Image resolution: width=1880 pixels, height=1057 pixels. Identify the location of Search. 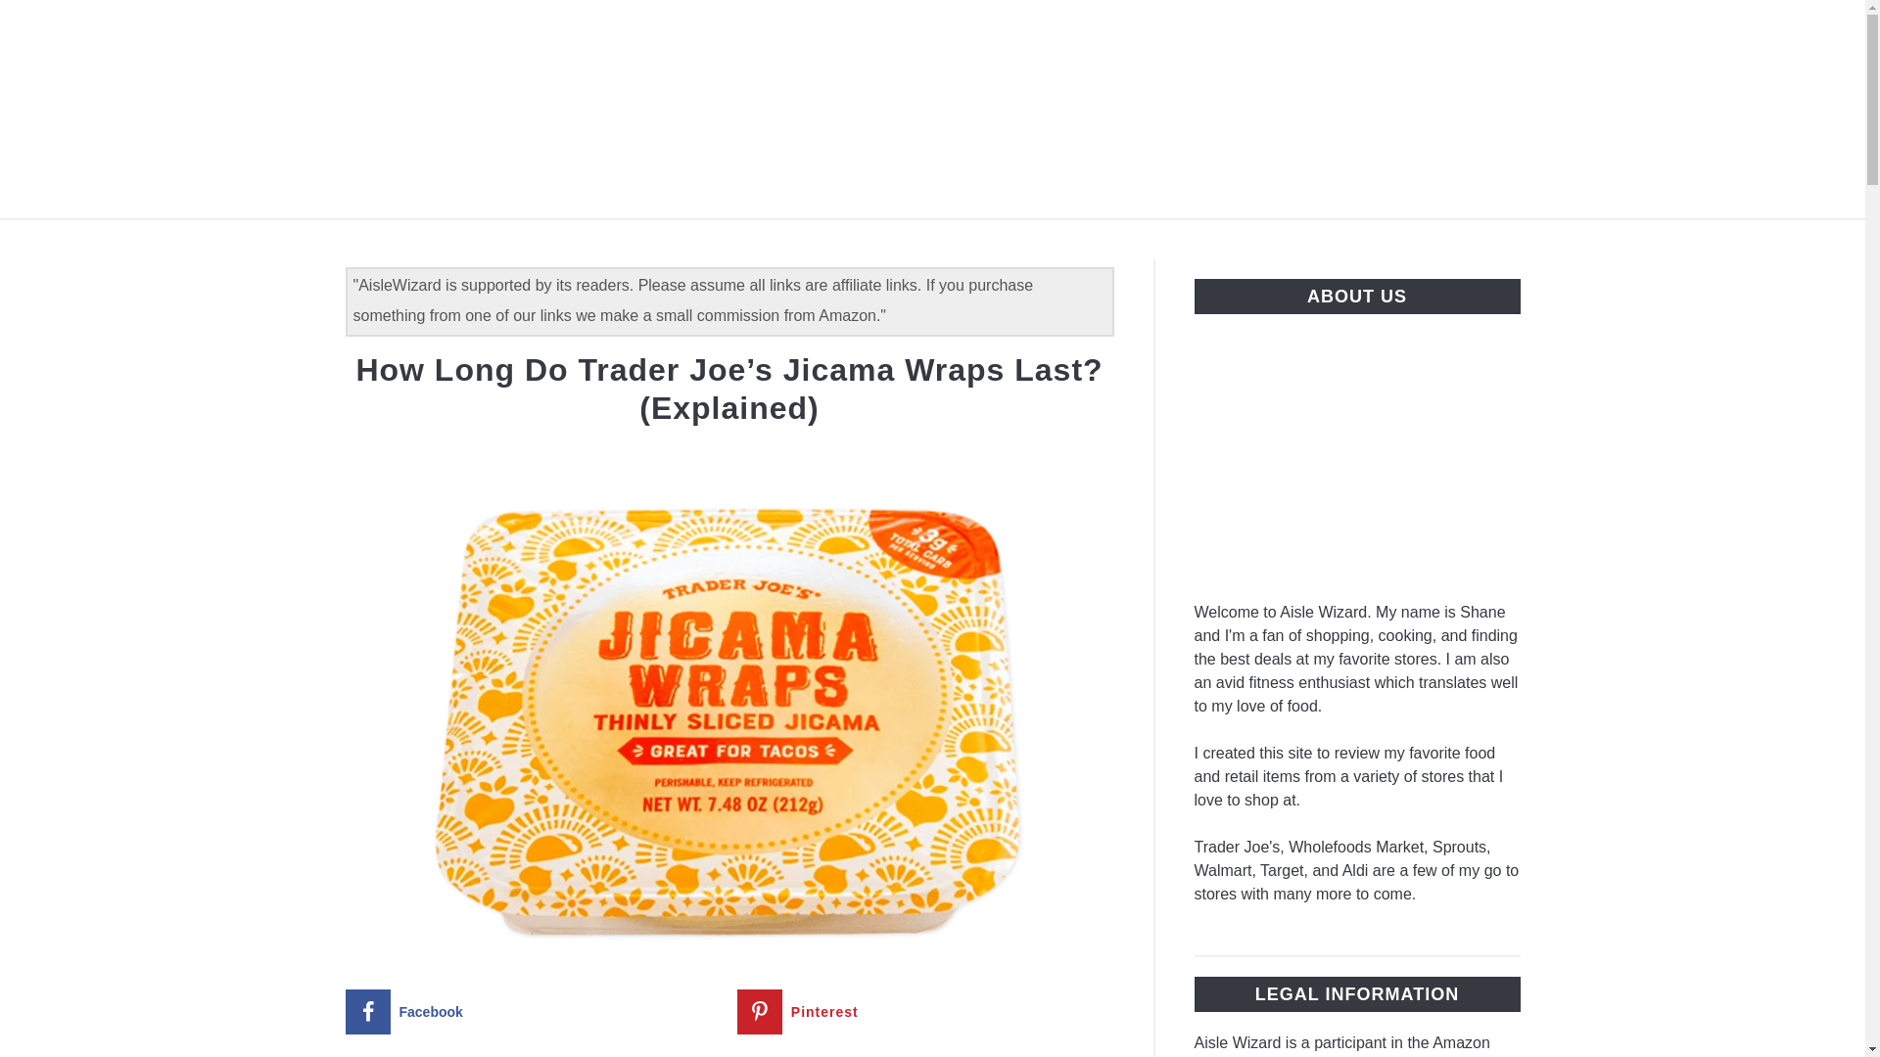
(1553, 109).